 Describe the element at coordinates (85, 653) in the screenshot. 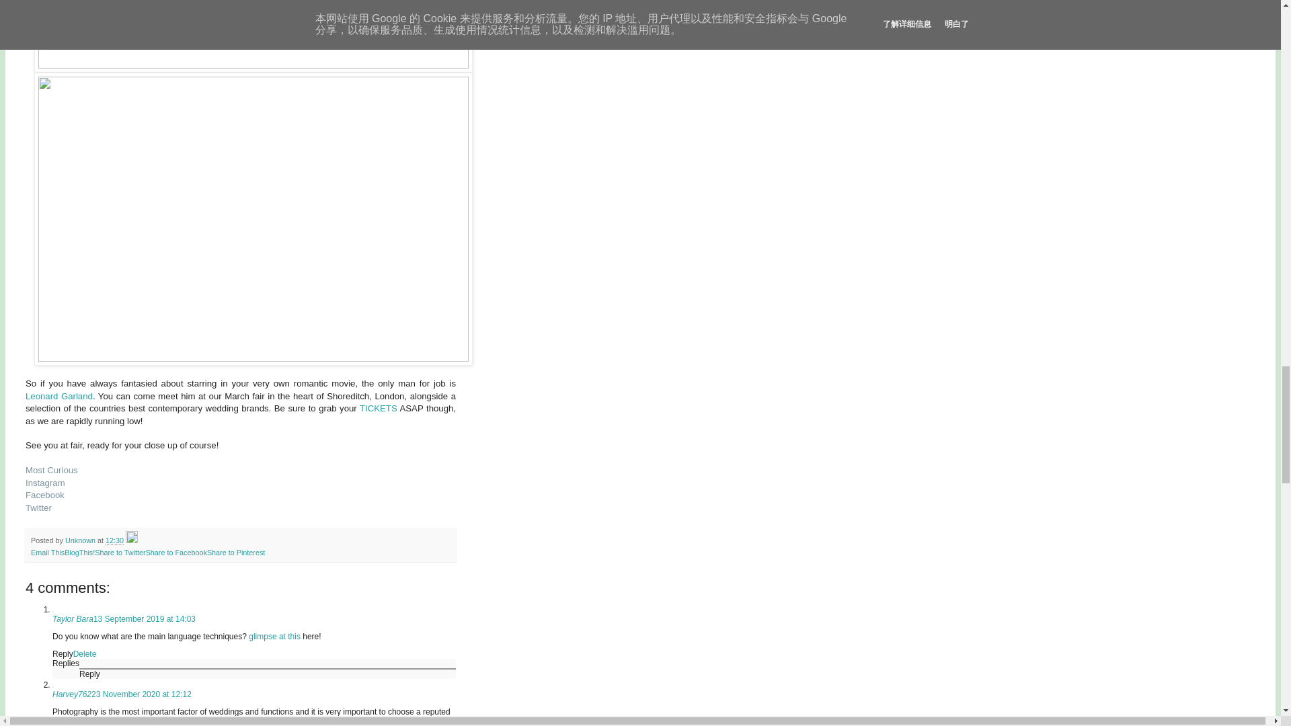

I see `Delete` at that location.